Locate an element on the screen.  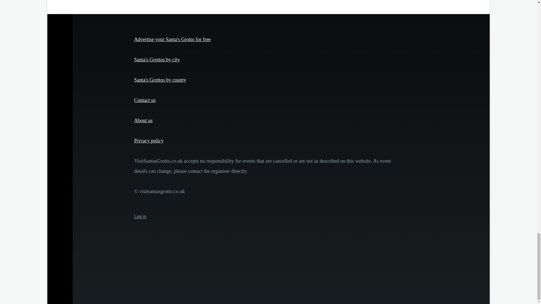
Privacy policy is located at coordinates (149, 141).